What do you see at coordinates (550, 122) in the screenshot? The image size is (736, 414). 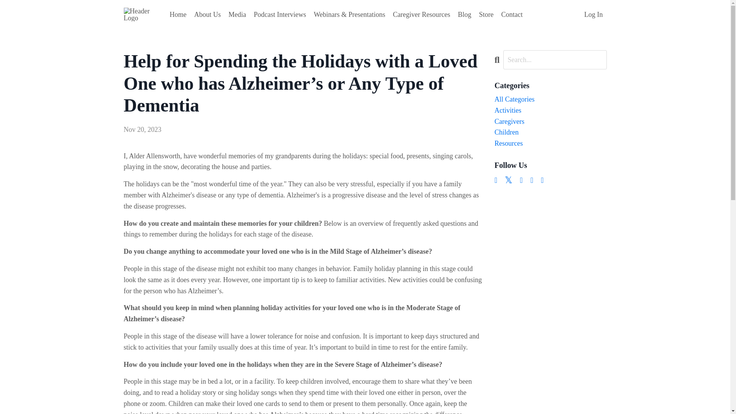 I see `Caregivers` at bounding box center [550, 122].